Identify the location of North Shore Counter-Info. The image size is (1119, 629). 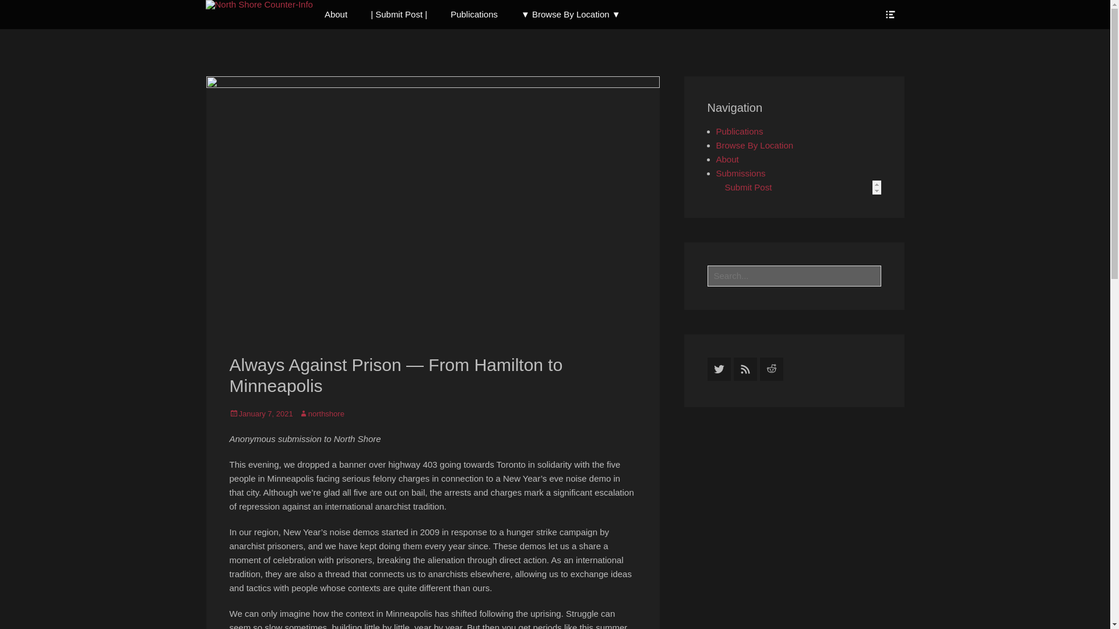
(695, 66).